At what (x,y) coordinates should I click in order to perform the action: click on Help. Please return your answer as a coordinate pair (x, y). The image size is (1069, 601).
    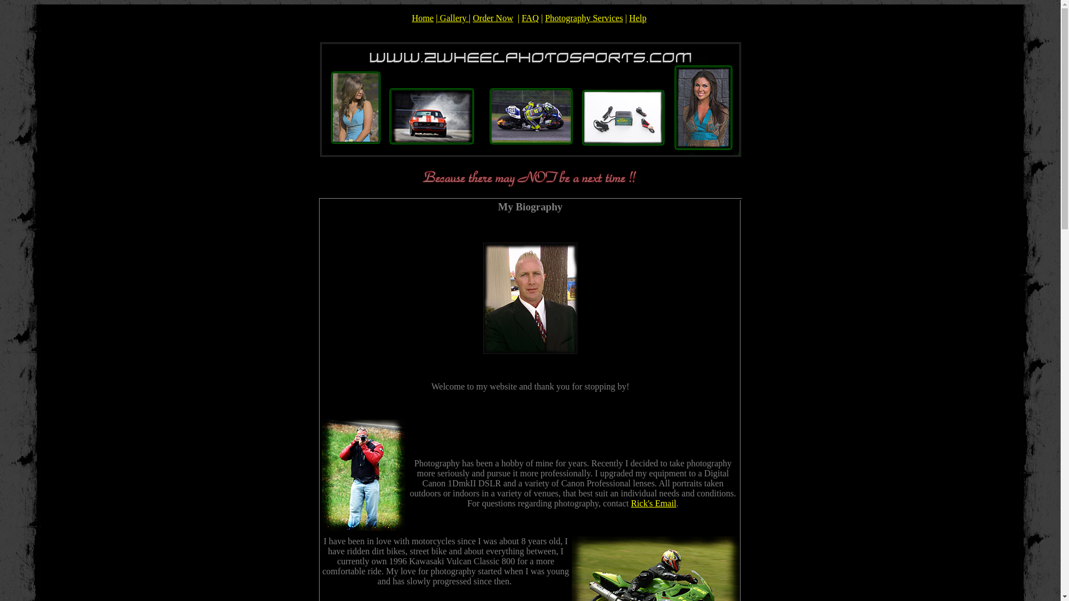
    Looking at the image, I should click on (638, 18).